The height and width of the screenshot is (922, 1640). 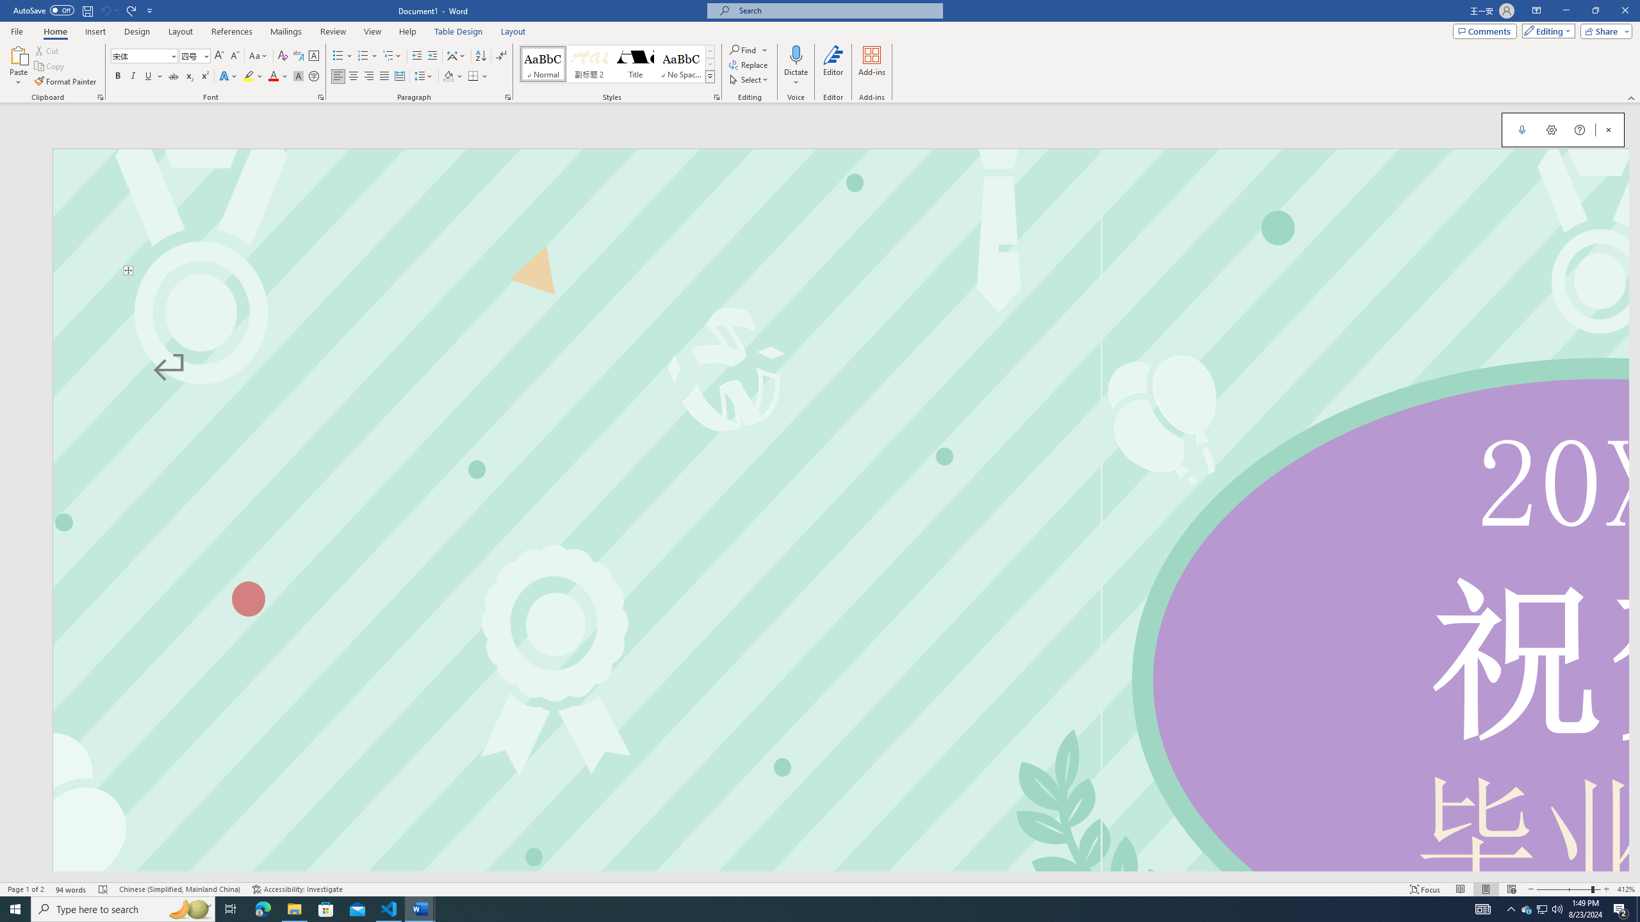 I want to click on Design, so click(x=137, y=31).